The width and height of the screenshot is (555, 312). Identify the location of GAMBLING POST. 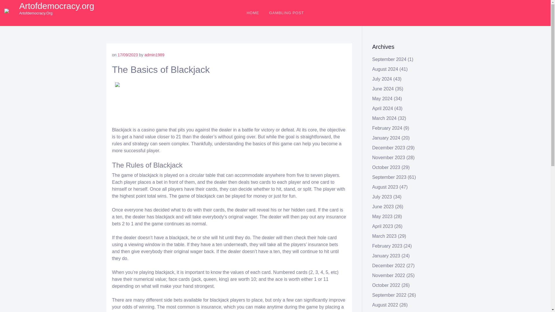
(286, 13).